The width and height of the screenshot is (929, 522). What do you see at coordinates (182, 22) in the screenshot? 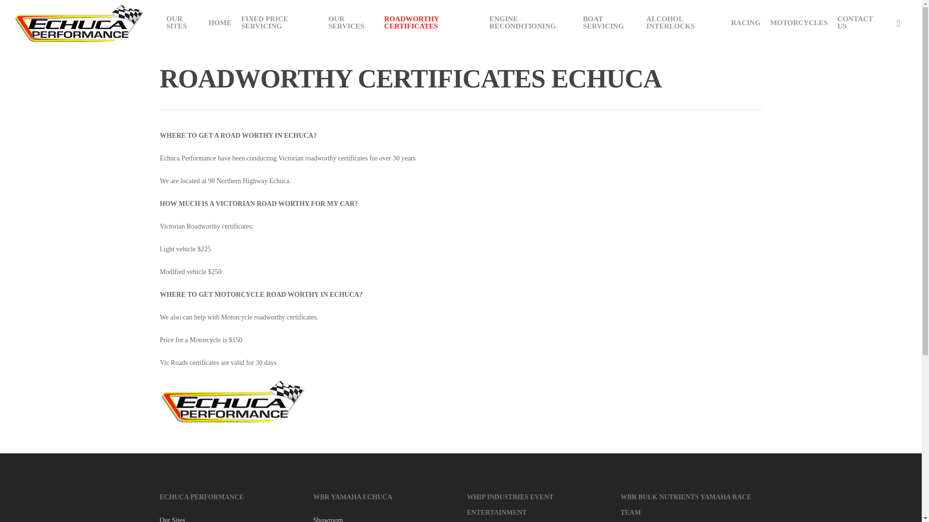
I see `OUR SITES` at bounding box center [182, 22].